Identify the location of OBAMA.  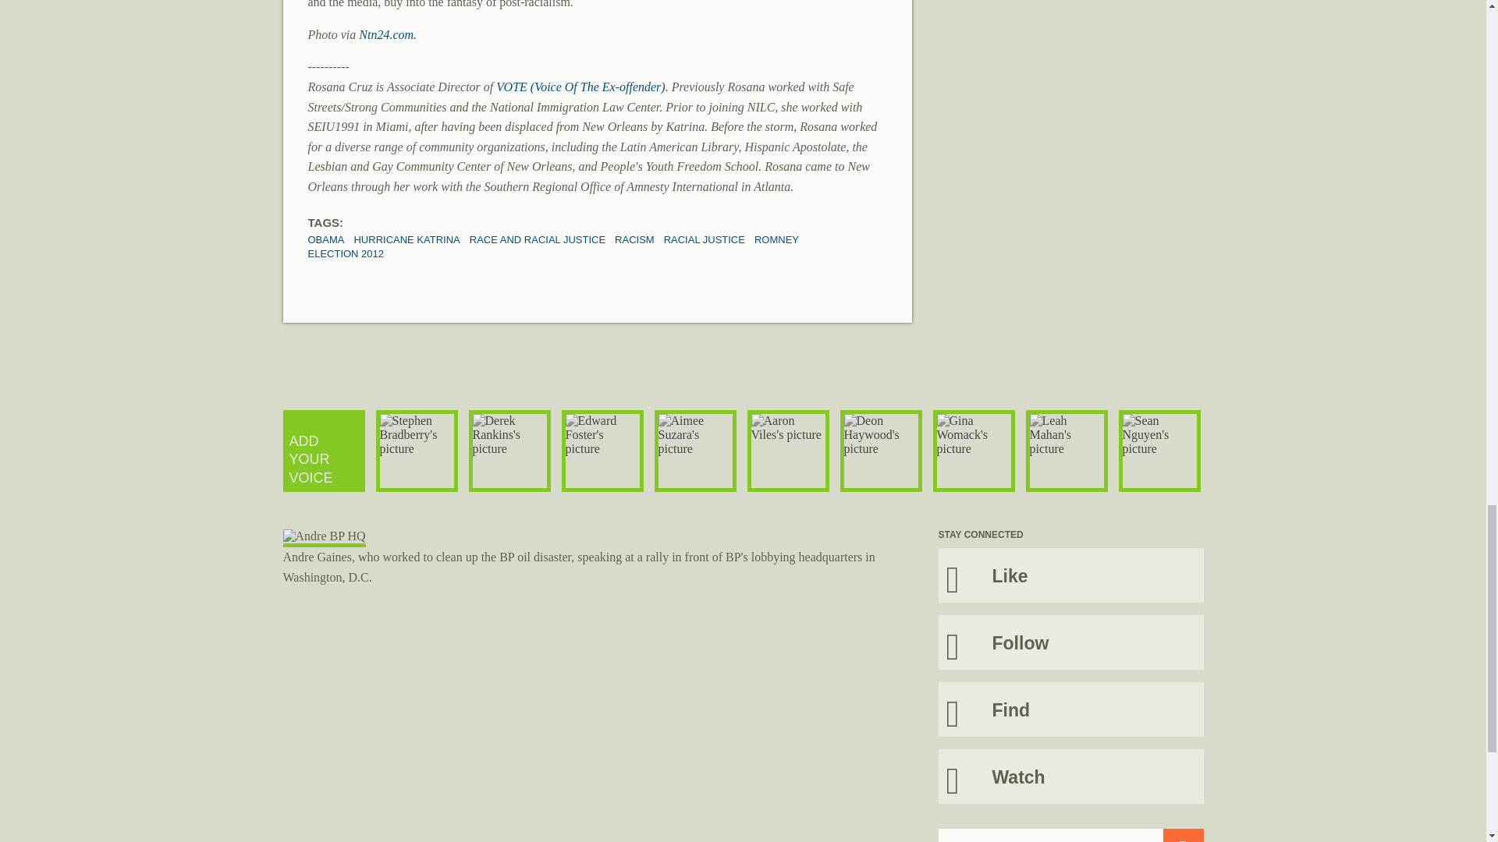
(325, 240).